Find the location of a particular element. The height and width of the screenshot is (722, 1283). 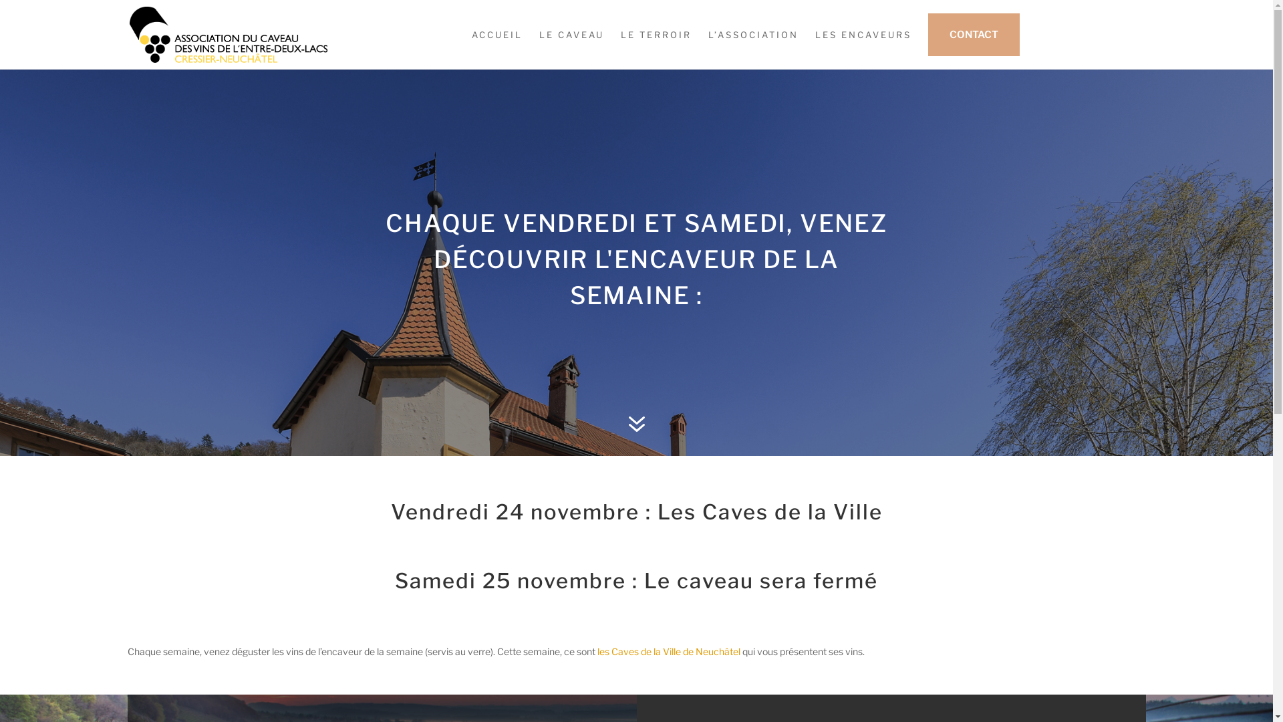

LES ENCAVEURS is located at coordinates (863, 49).